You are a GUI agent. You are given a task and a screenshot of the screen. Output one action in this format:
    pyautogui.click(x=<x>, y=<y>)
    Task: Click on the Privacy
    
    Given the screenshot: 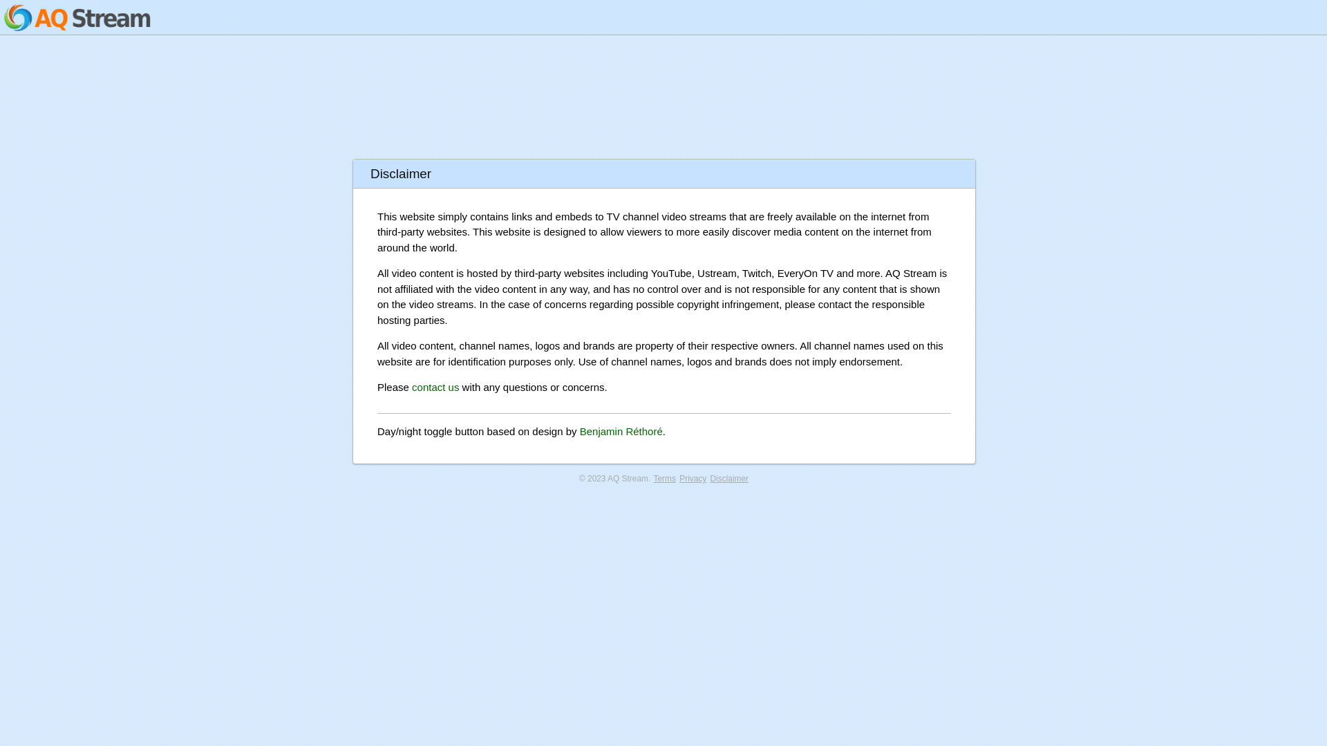 What is the action you would take?
    pyautogui.click(x=693, y=478)
    